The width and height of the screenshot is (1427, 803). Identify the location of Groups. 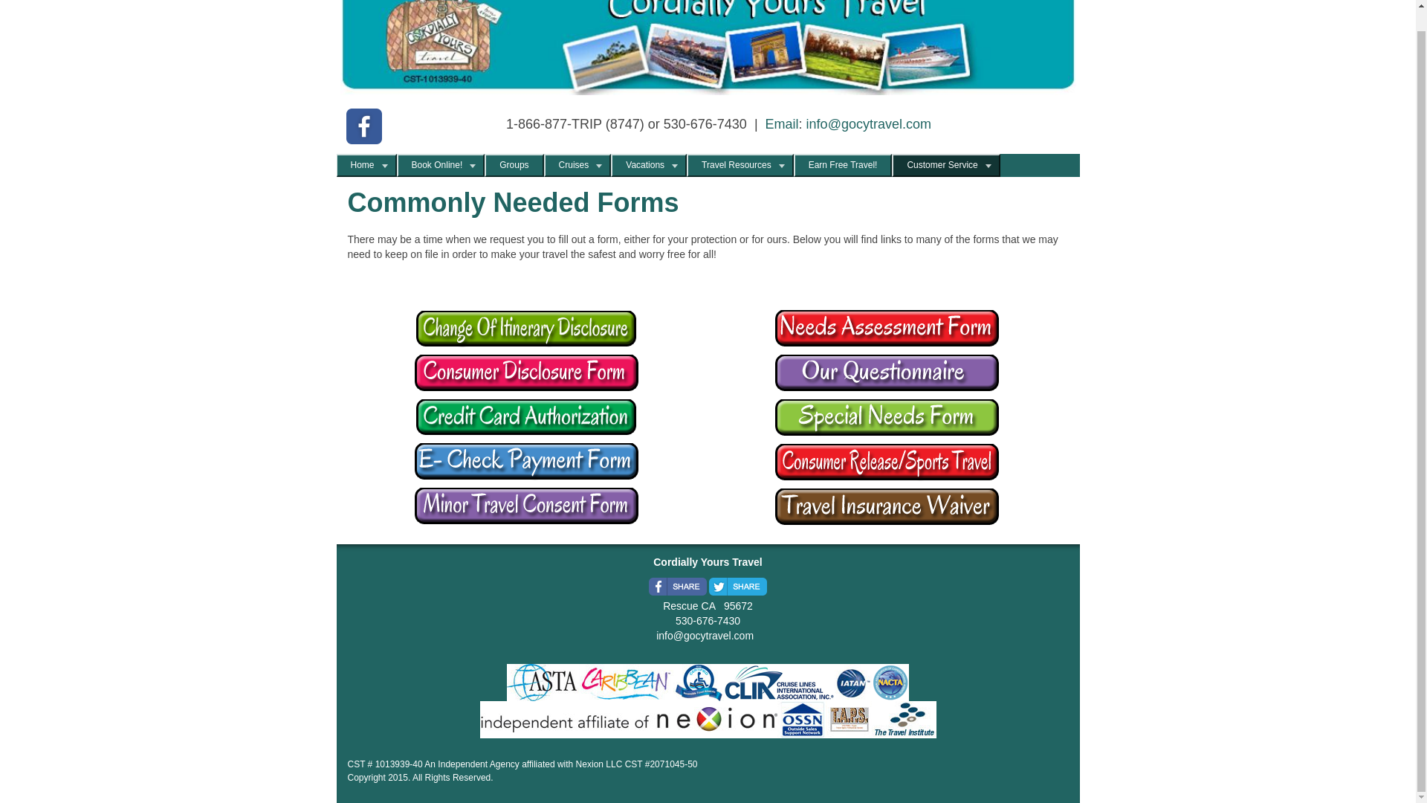
(514, 165).